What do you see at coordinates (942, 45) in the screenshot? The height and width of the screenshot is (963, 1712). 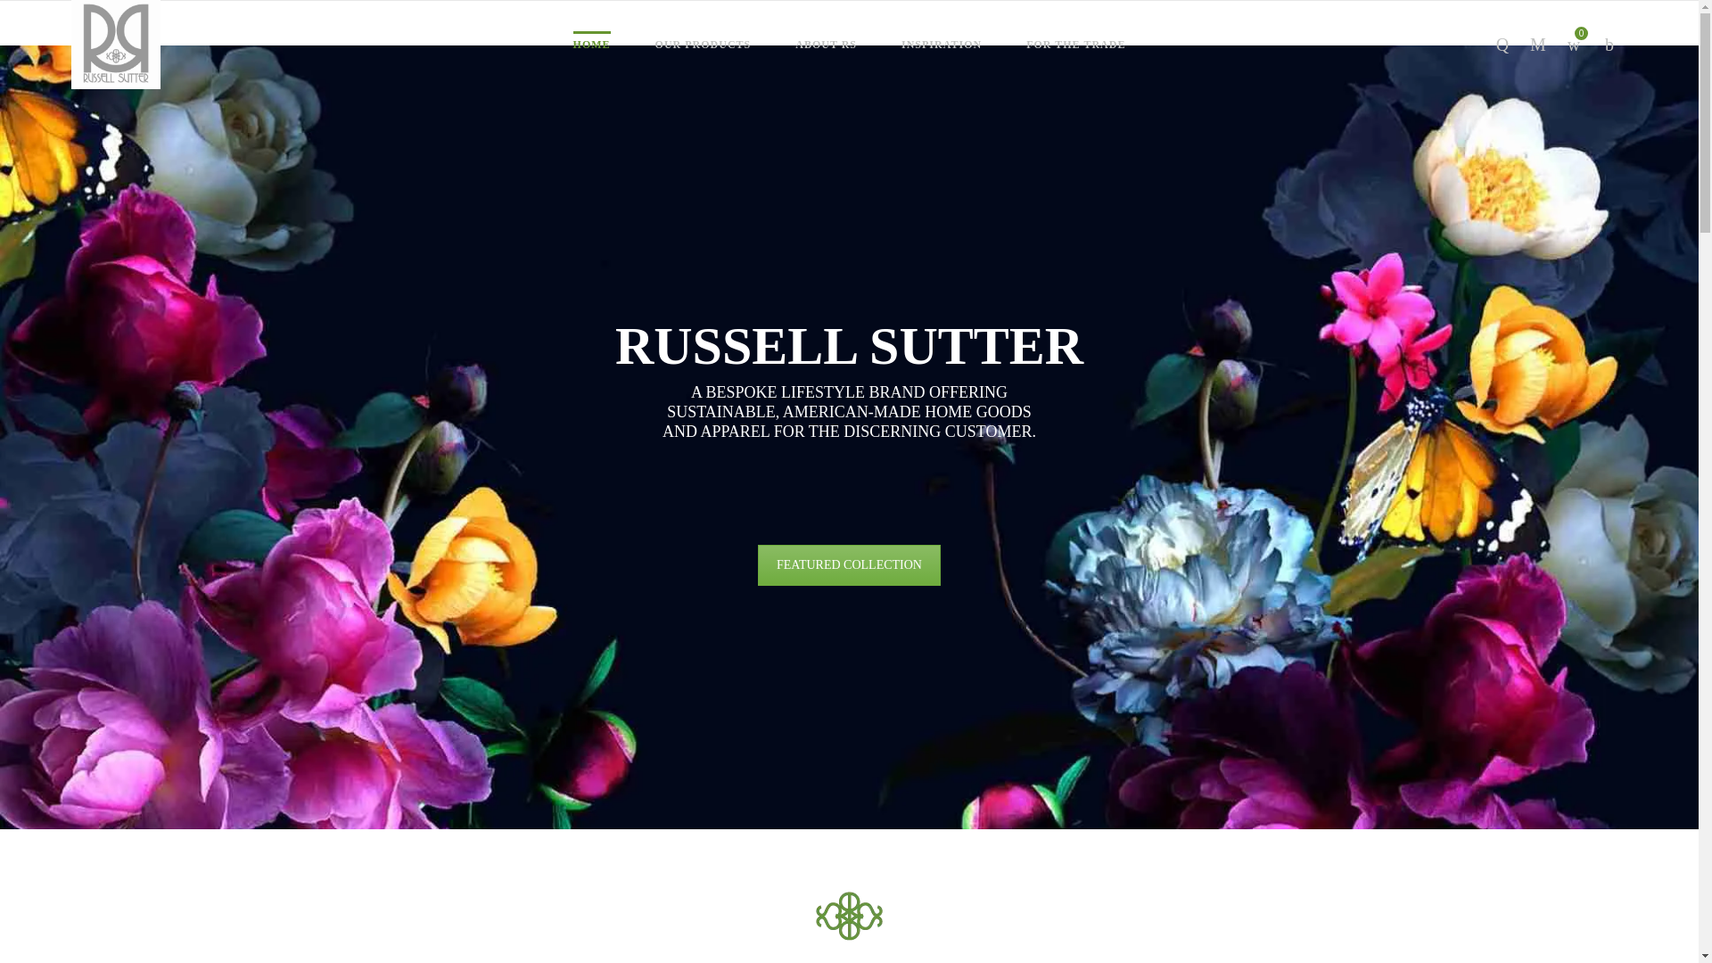 I see `INSPIRATION` at bounding box center [942, 45].